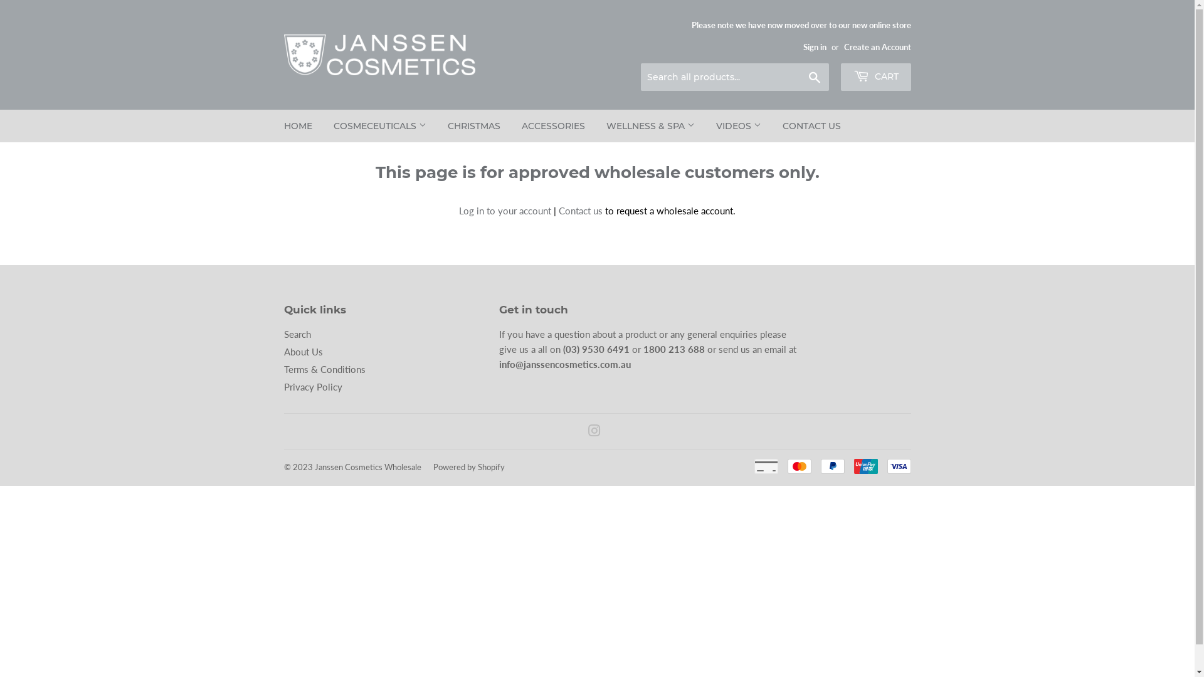 This screenshot has width=1204, height=677. Describe the element at coordinates (801, 35) in the screenshot. I see `Please note we have now moved over to our new online store` at that location.